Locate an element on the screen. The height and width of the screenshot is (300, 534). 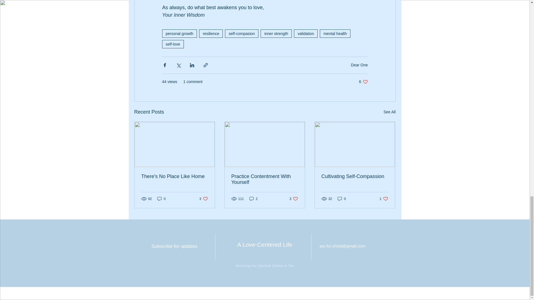
mental health is located at coordinates (306, 33).